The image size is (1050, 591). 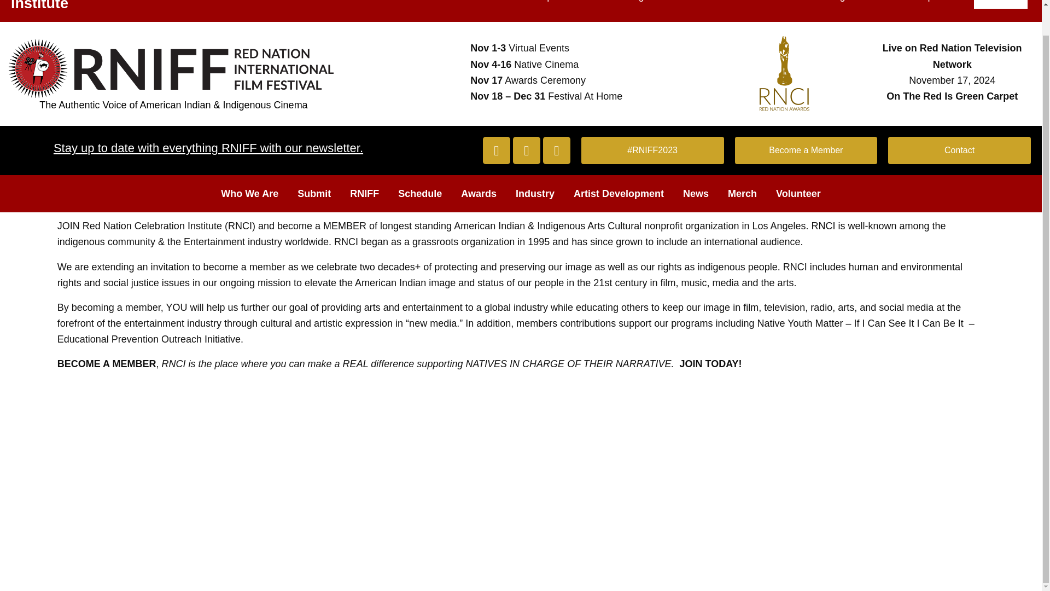 I want to click on Who We Are, so click(x=249, y=194).